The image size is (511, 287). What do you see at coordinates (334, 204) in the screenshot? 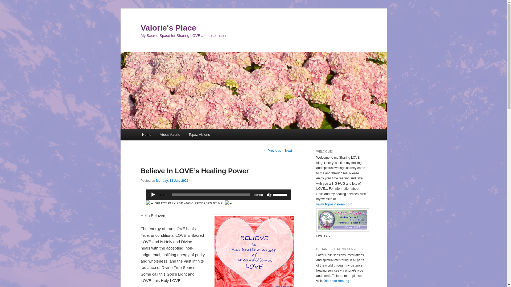
I see `www.TopazVisions.com` at bounding box center [334, 204].